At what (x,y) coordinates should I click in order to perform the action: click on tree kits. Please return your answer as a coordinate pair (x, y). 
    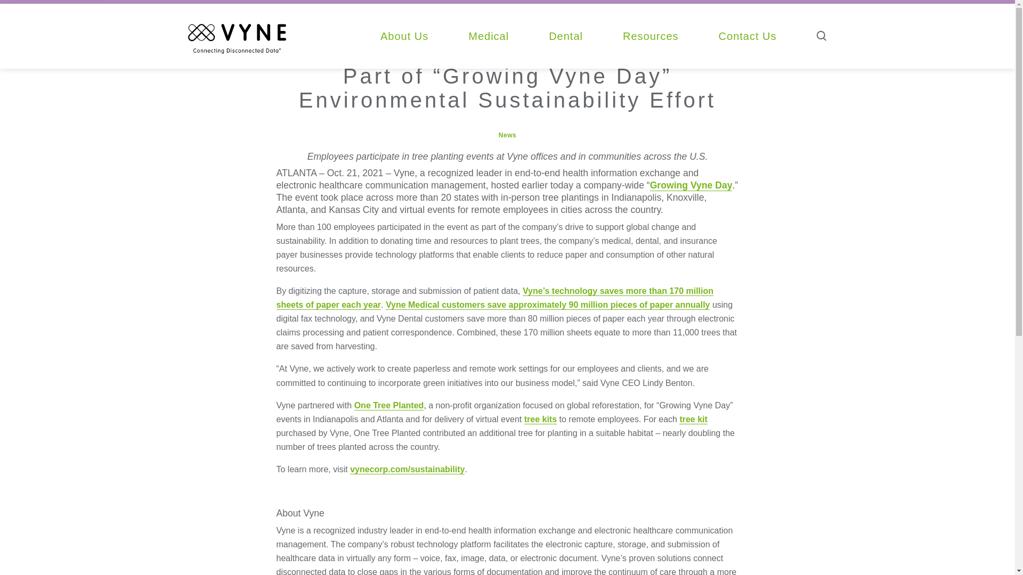
    Looking at the image, I should click on (540, 420).